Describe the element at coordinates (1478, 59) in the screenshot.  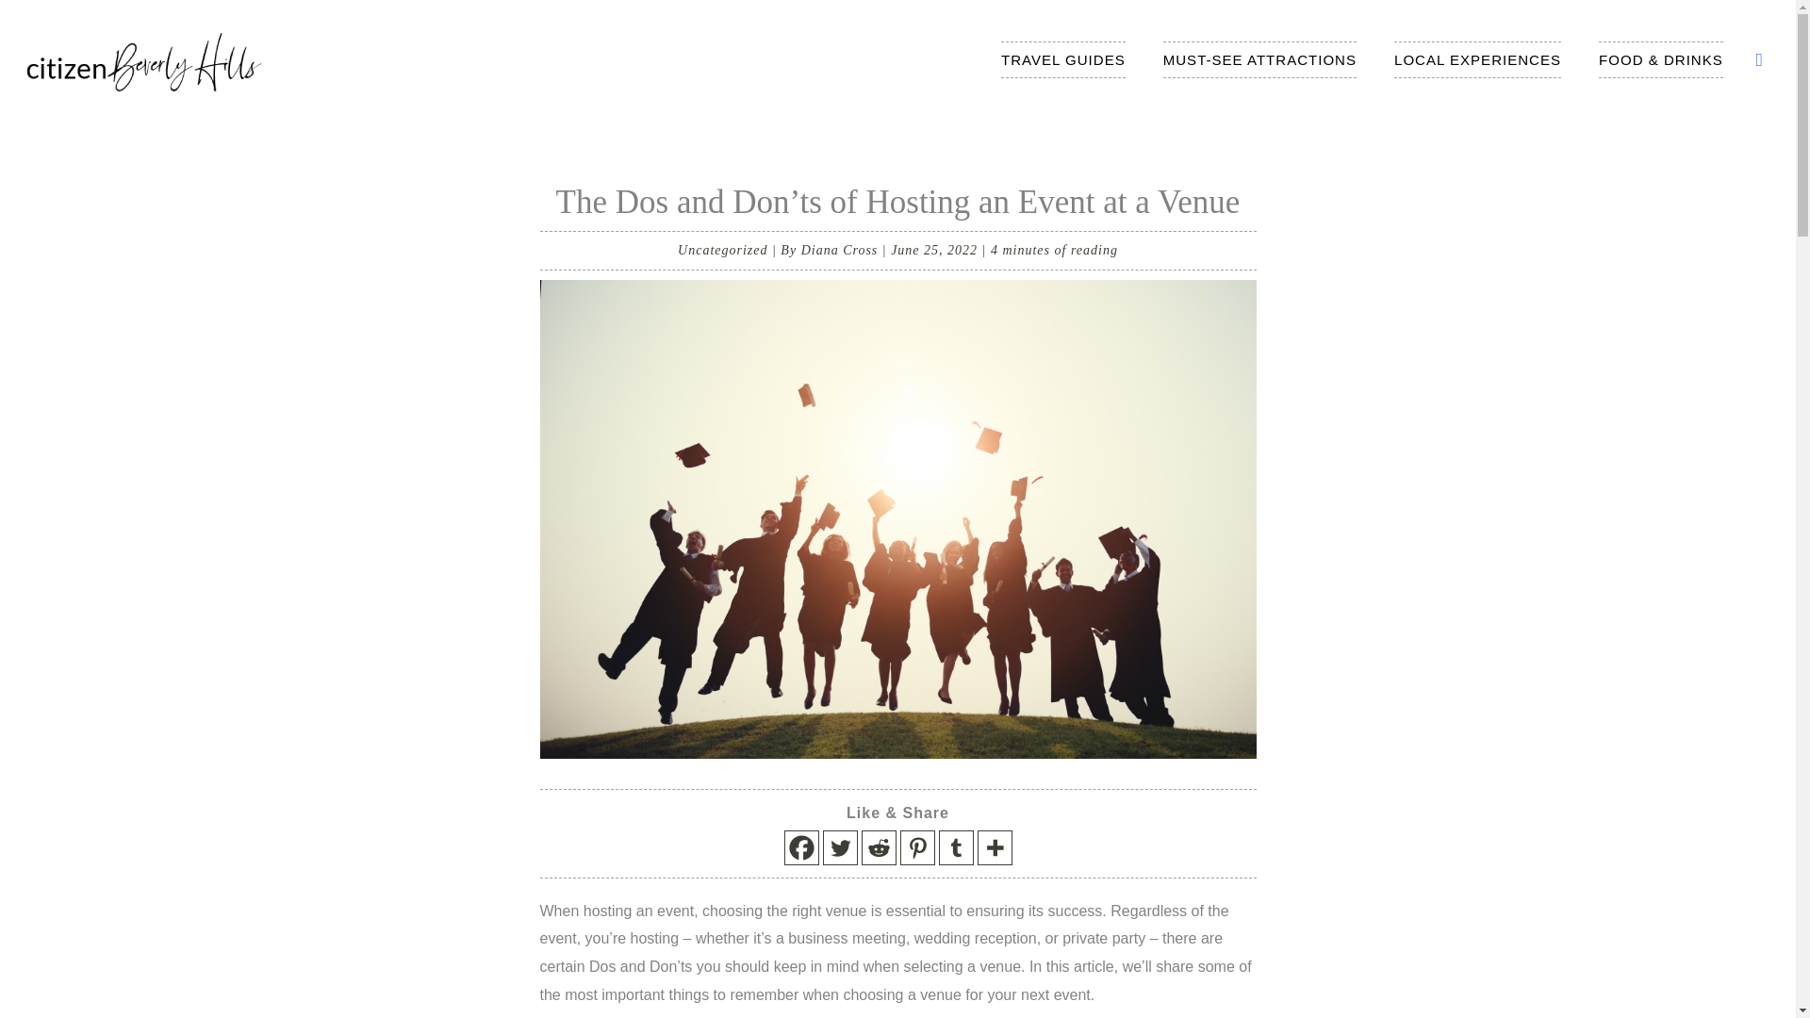
I see `LOCAL EXPERIENCES` at that location.